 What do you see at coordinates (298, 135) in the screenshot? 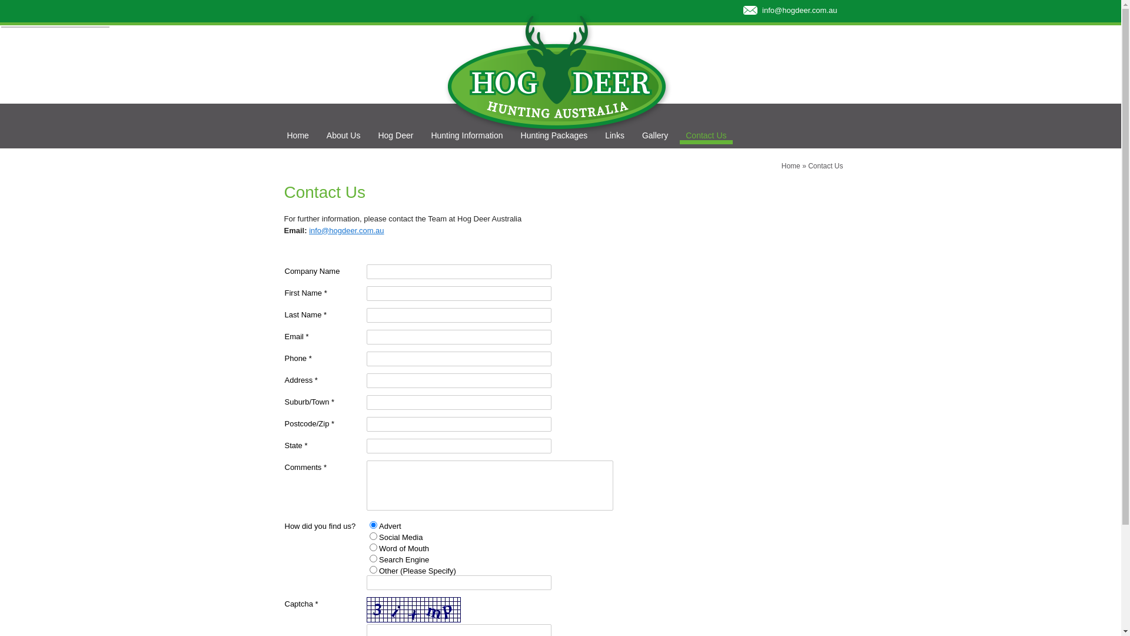
I see `Home` at bounding box center [298, 135].